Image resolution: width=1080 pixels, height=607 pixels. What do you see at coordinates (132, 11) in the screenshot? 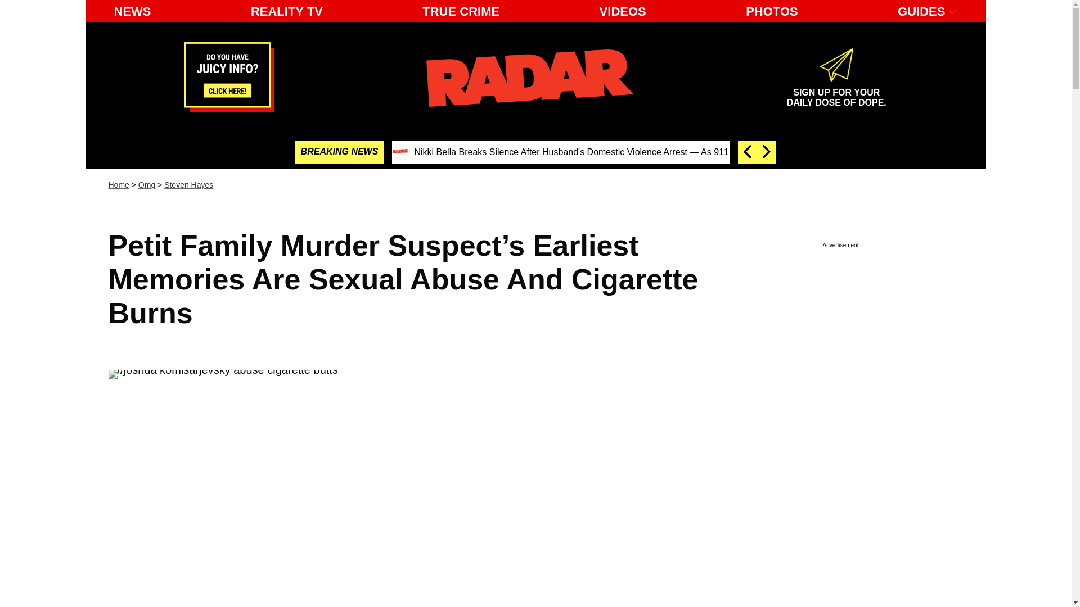
I see `NEWS` at bounding box center [132, 11].